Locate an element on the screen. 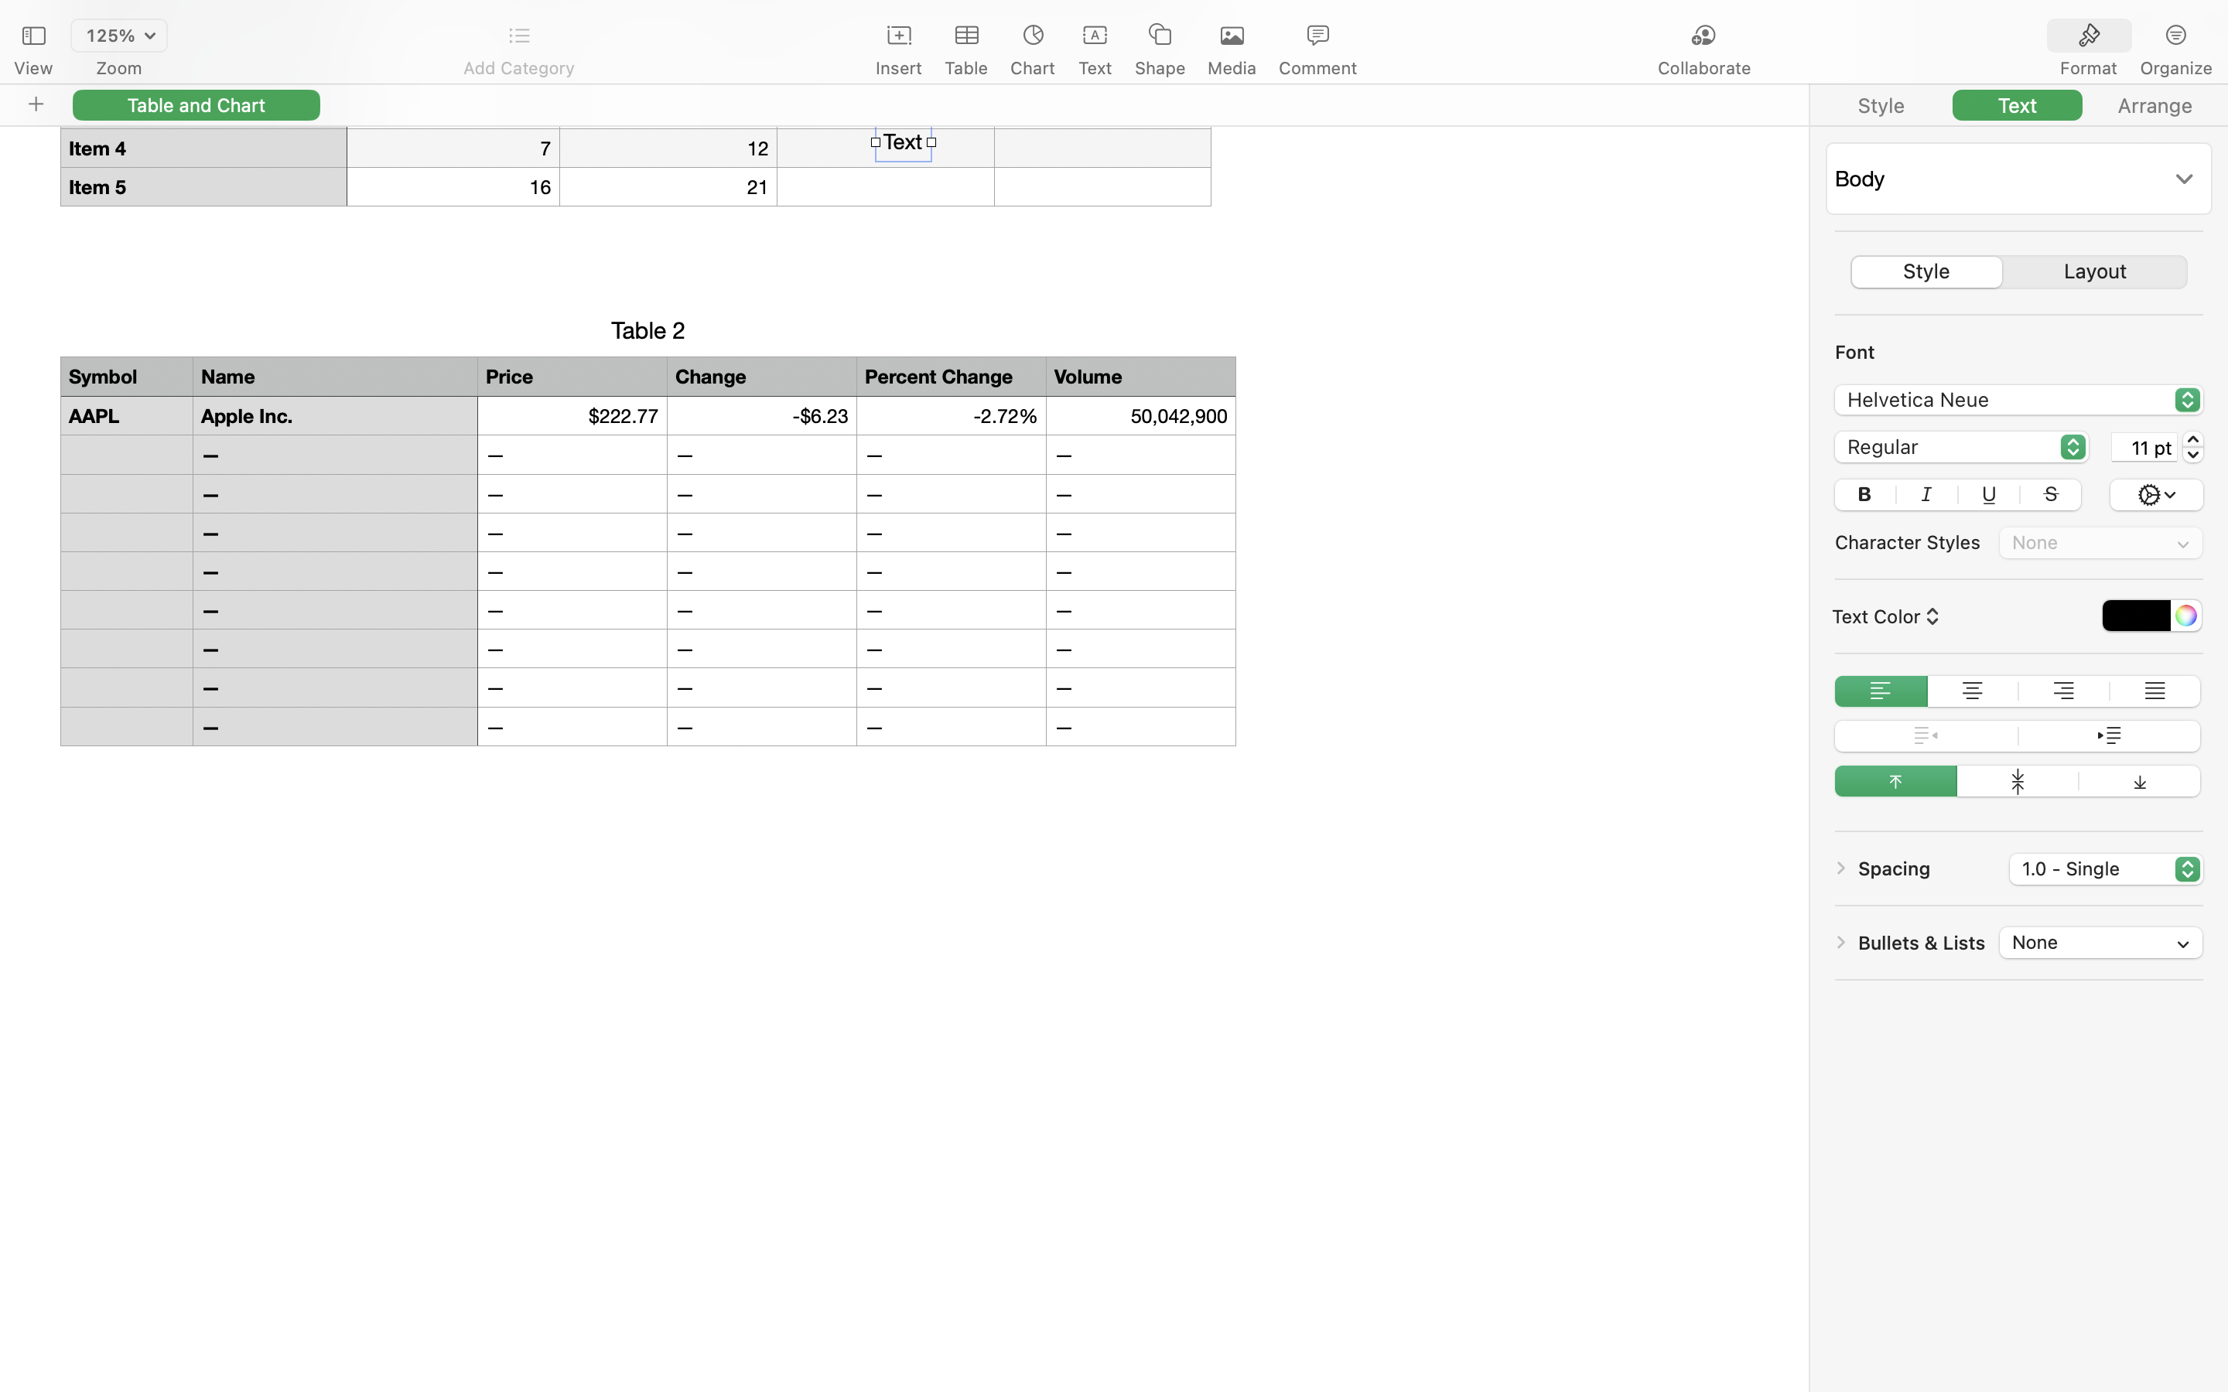 The image size is (2228, 1392). 1.0 - Single is located at coordinates (2107, 872).